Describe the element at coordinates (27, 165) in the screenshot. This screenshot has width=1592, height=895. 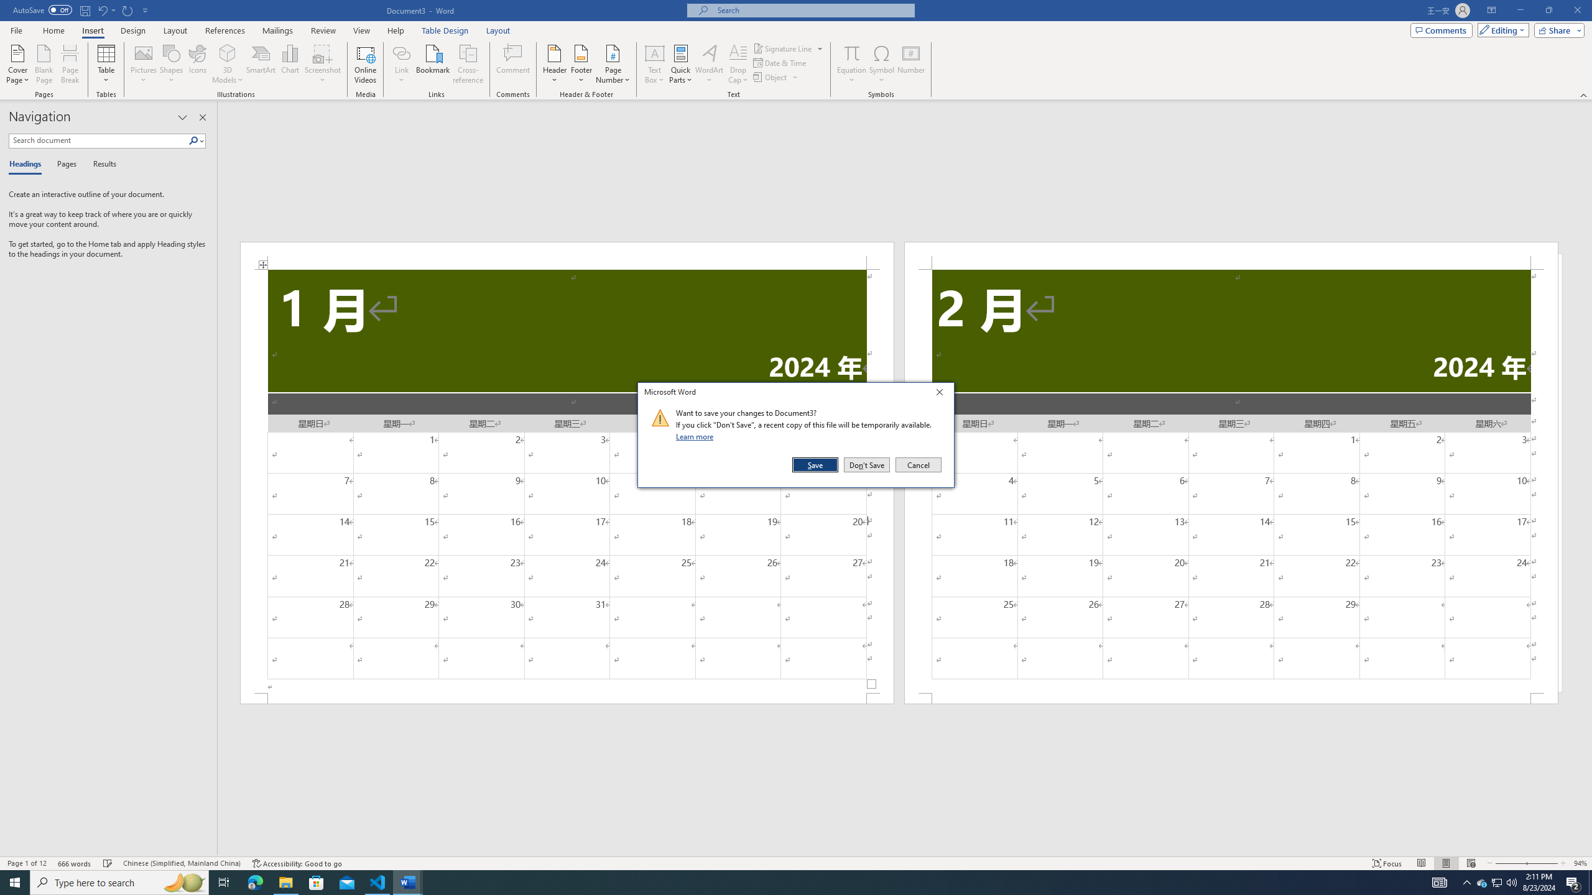
I see `Headings` at that location.